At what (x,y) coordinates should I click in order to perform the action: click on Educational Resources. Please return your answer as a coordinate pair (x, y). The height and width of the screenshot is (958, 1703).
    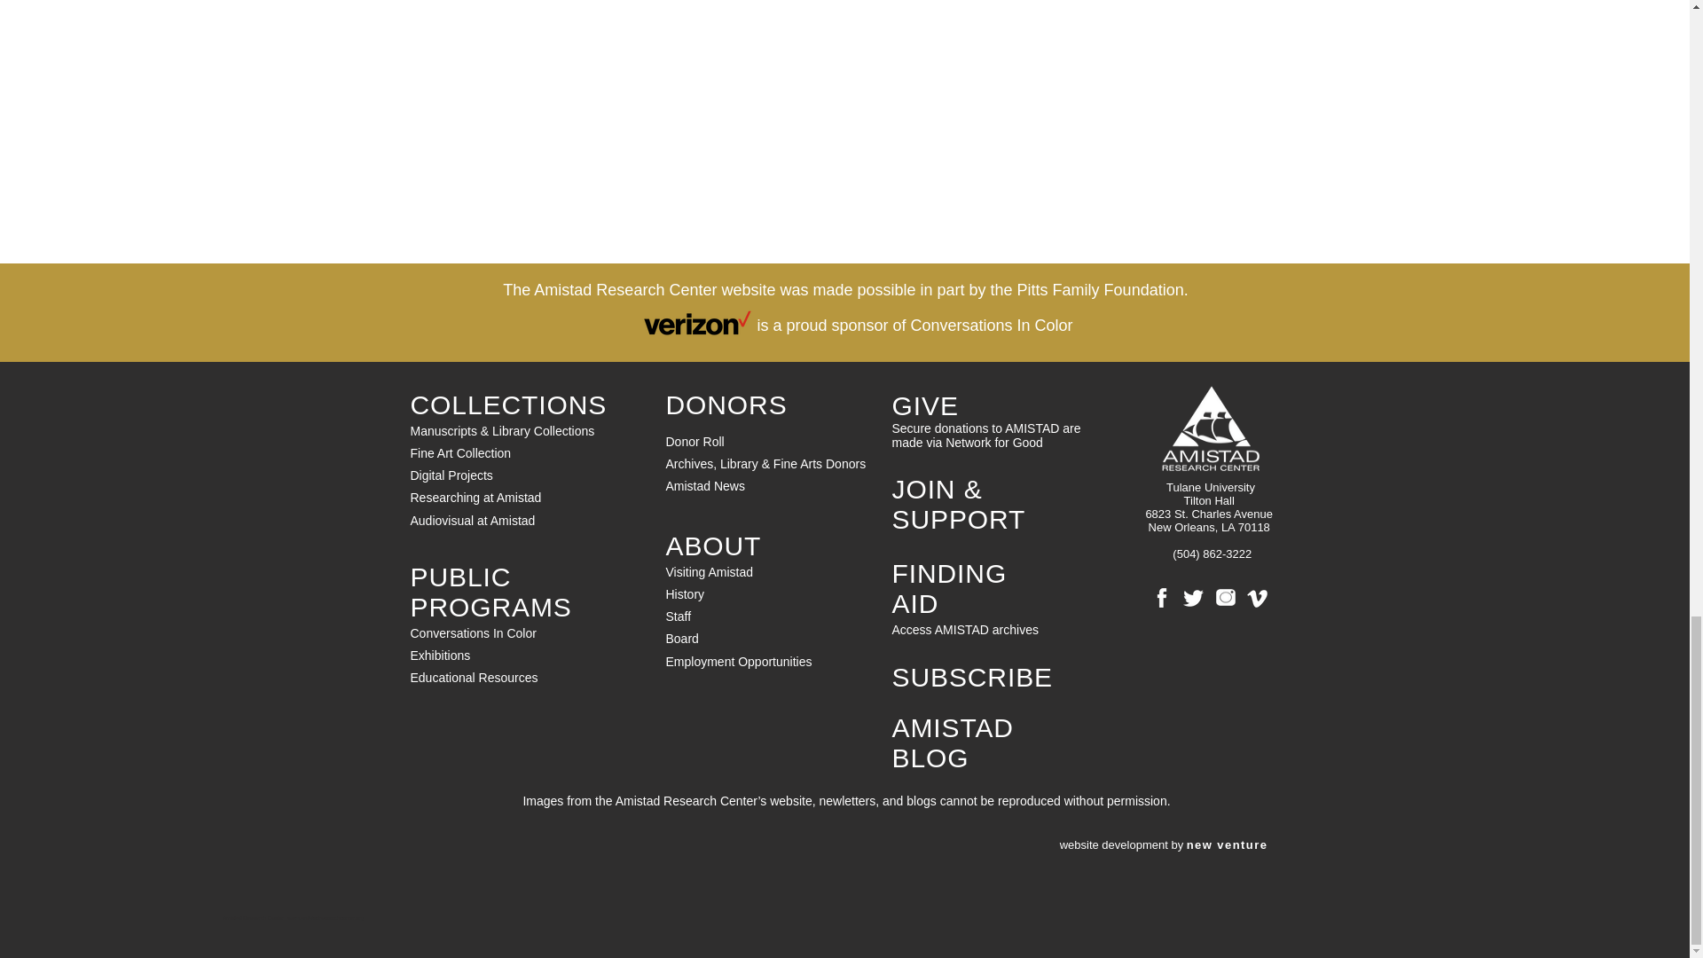
    Looking at the image, I should click on (474, 678).